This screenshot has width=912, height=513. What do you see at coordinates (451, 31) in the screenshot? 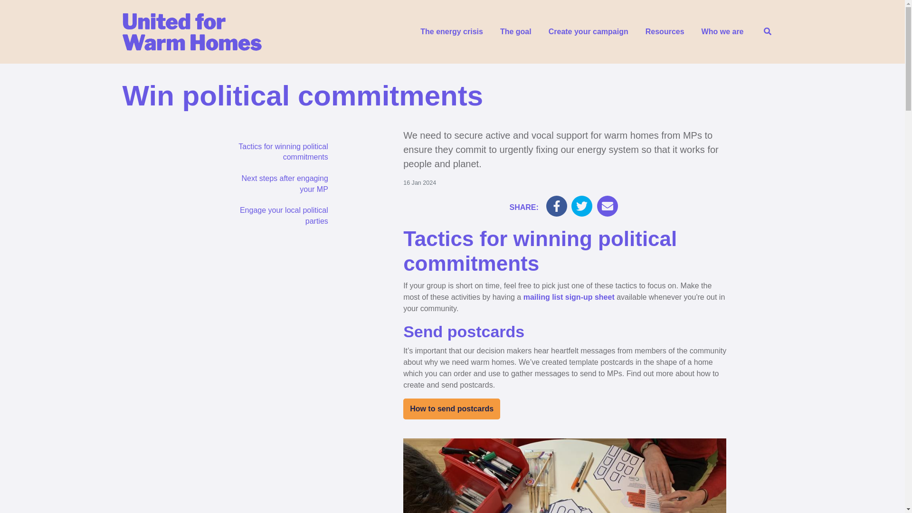
I see `The energy crisis` at bounding box center [451, 31].